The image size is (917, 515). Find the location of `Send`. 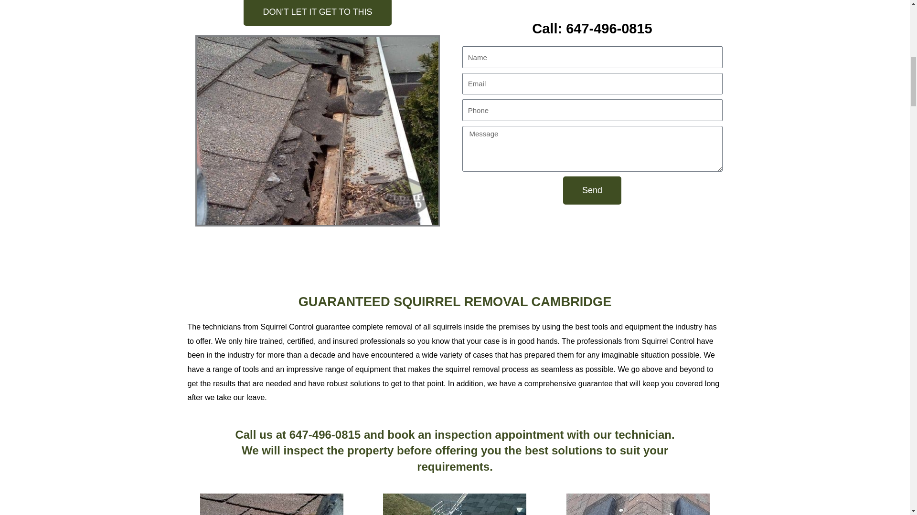

Send is located at coordinates (592, 190).